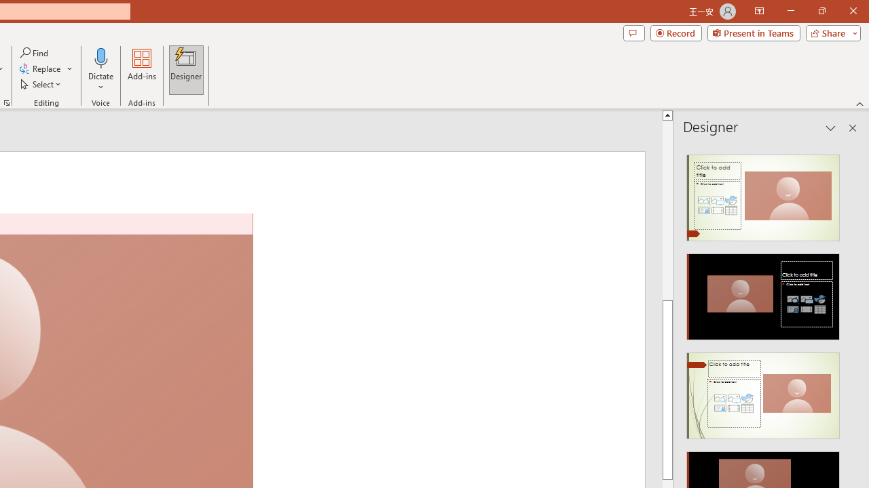  What do you see at coordinates (41, 84) in the screenshot?
I see `Select` at bounding box center [41, 84].